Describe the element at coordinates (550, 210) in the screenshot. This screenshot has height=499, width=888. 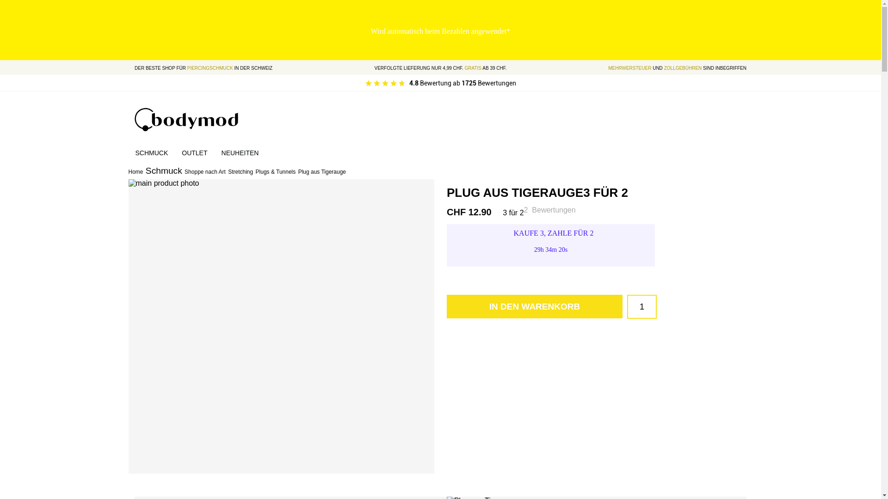
I see `2  Bewertungen` at that location.